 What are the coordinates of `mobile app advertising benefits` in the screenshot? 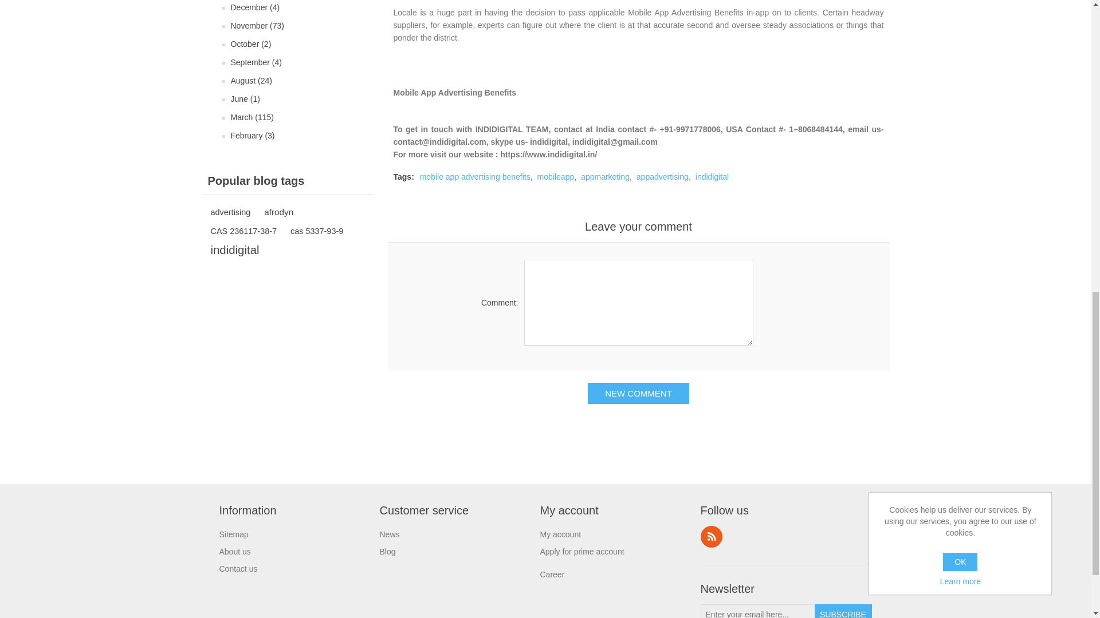 It's located at (475, 177).